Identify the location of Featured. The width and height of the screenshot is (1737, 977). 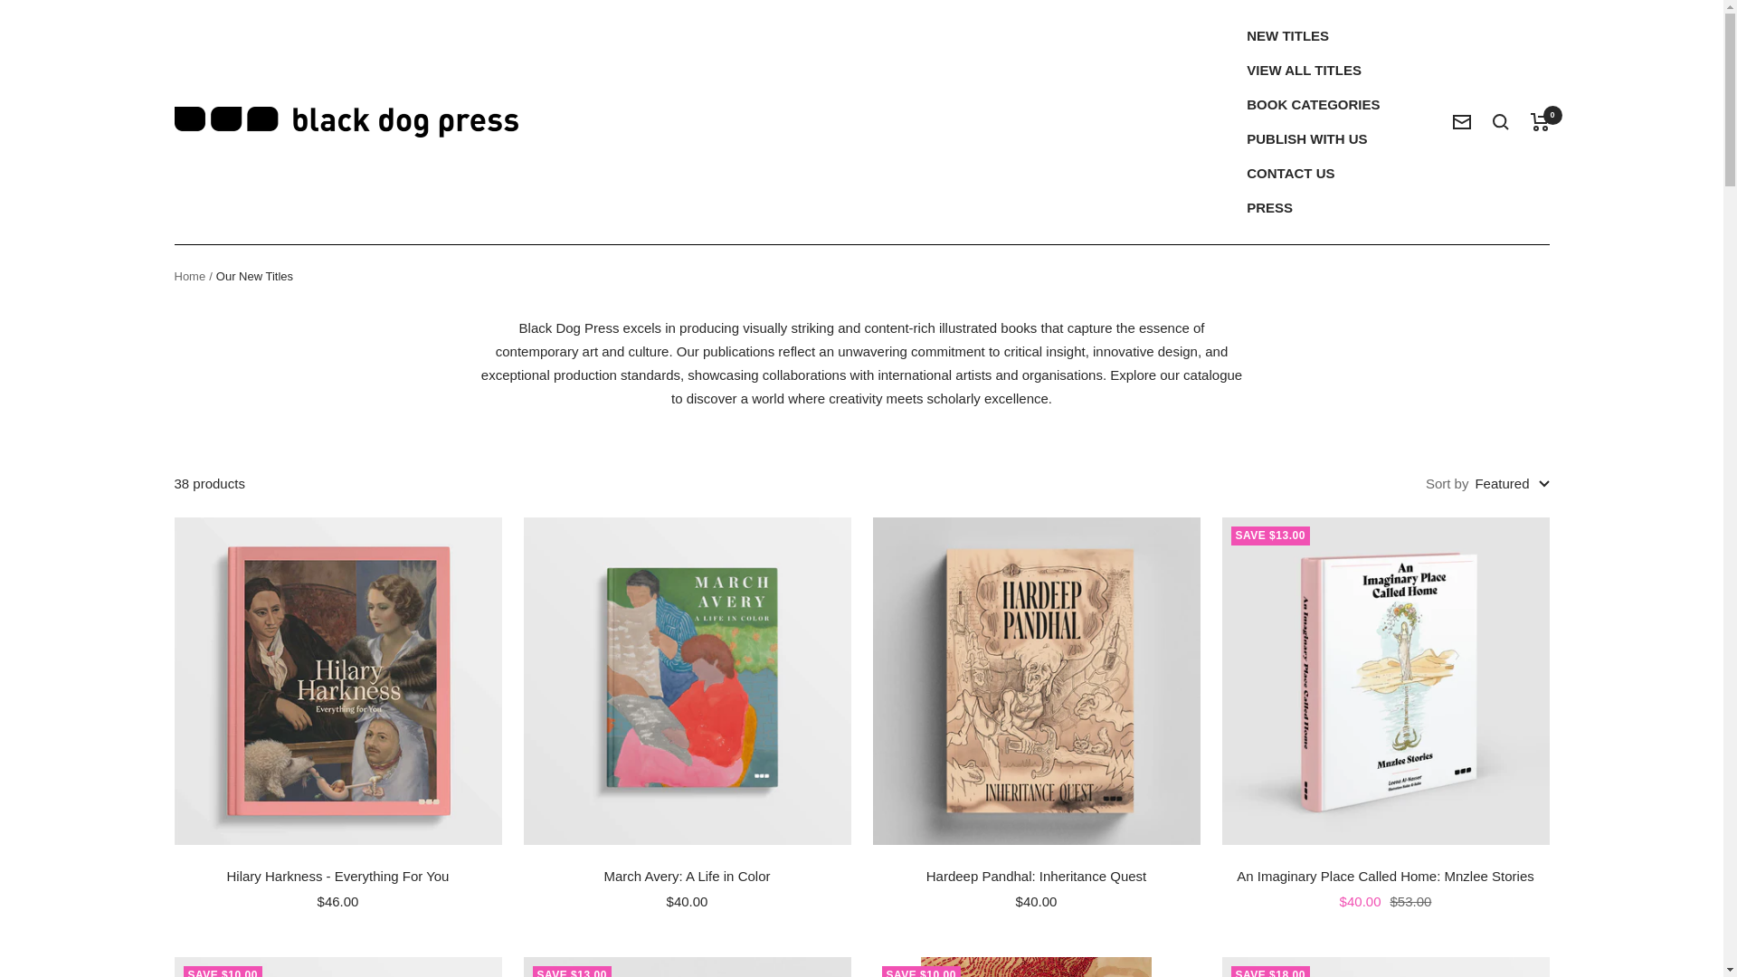
(1512, 483).